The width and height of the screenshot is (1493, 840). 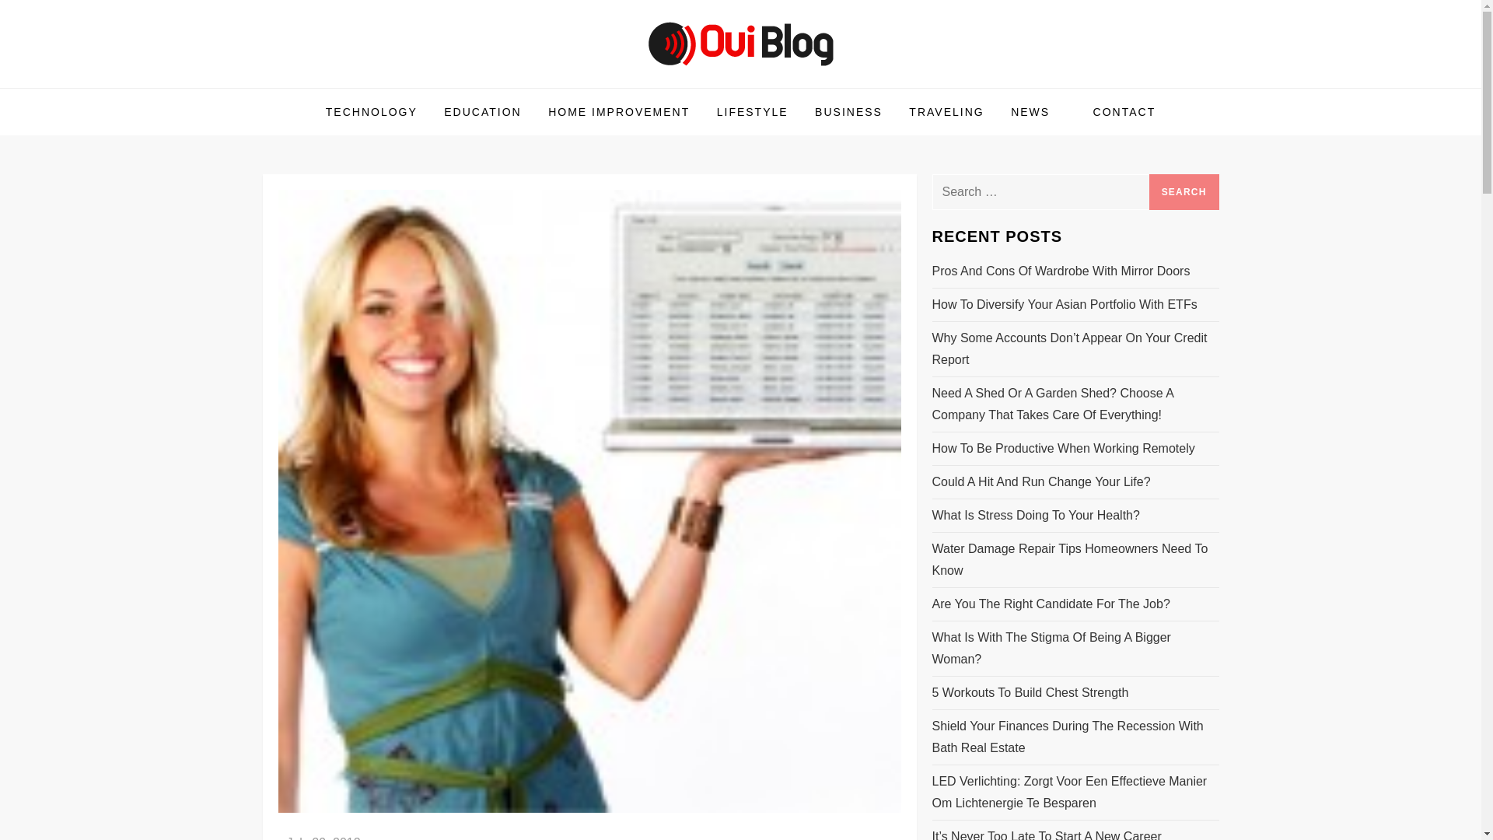 What do you see at coordinates (482, 112) in the screenshot?
I see `EDUCATION` at bounding box center [482, 112].